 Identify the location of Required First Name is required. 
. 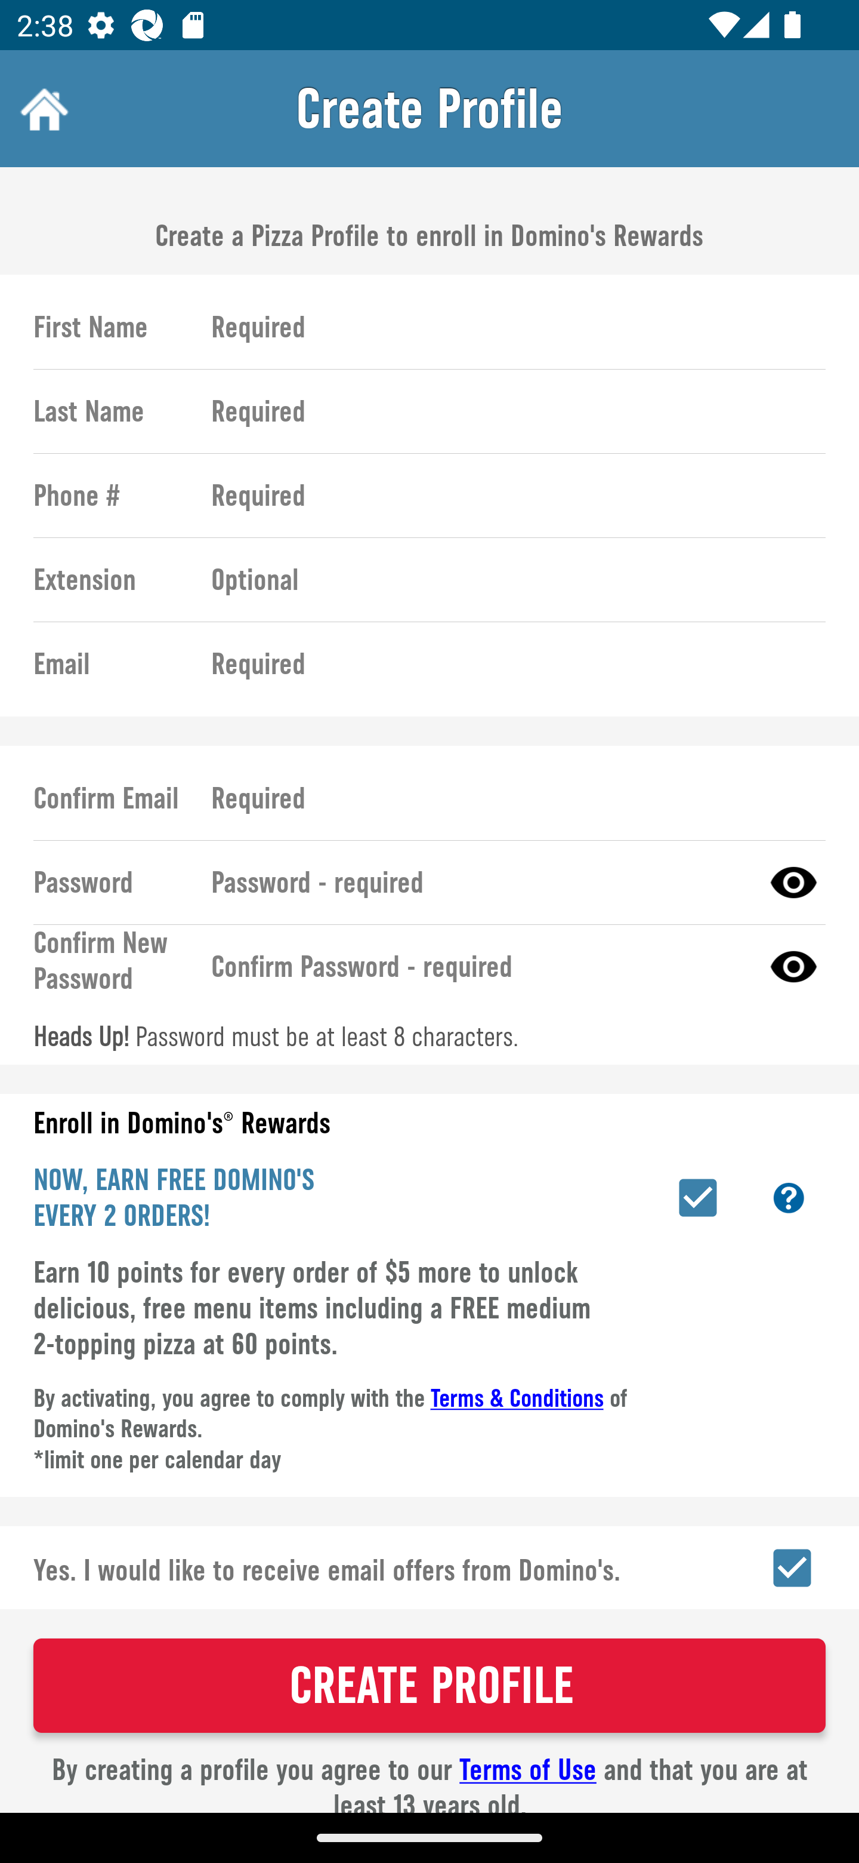
(508, 327).